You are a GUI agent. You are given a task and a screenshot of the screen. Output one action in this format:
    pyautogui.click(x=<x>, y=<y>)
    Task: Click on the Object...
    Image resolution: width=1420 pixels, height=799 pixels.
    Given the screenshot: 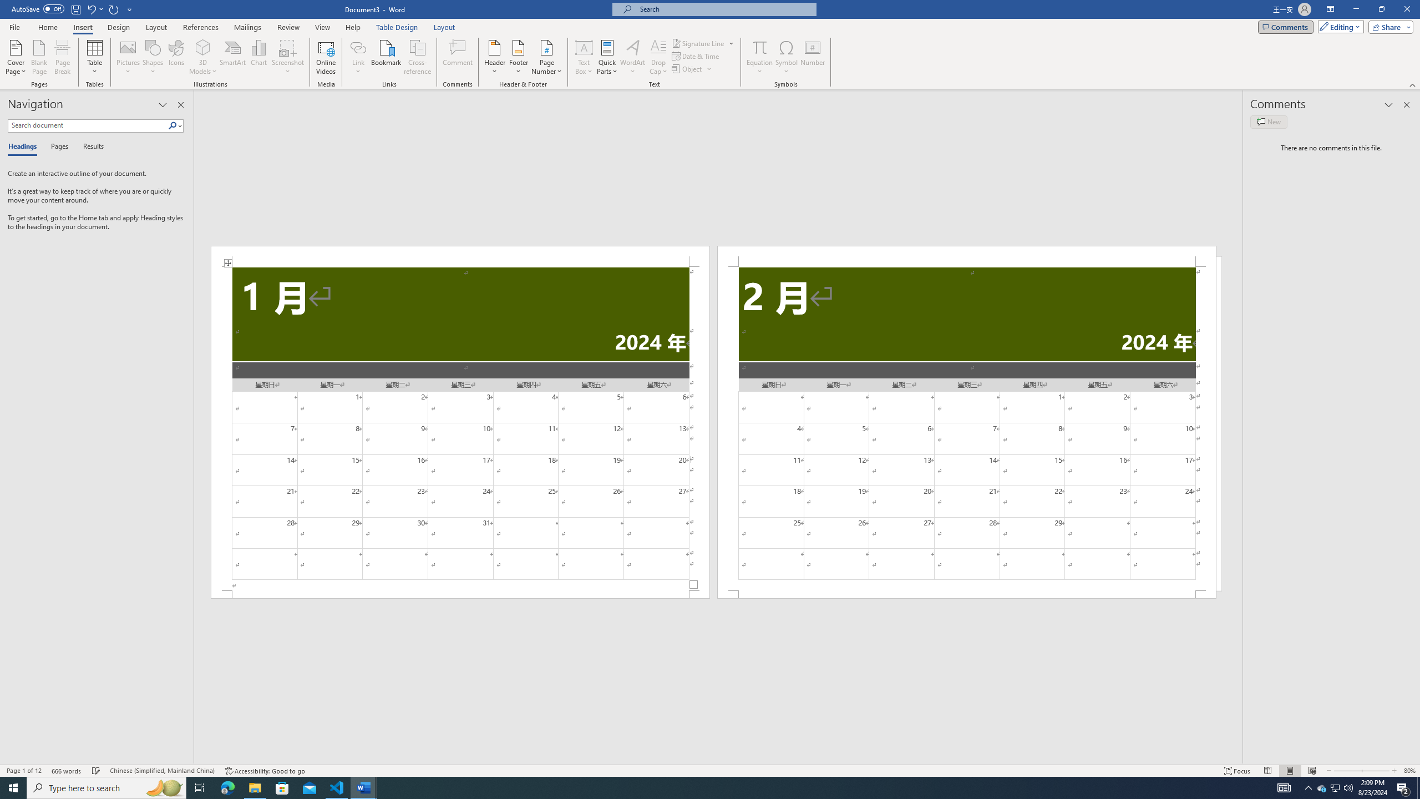 What is the action you would take?
    pyautogui.click(x=688, y=69)
    